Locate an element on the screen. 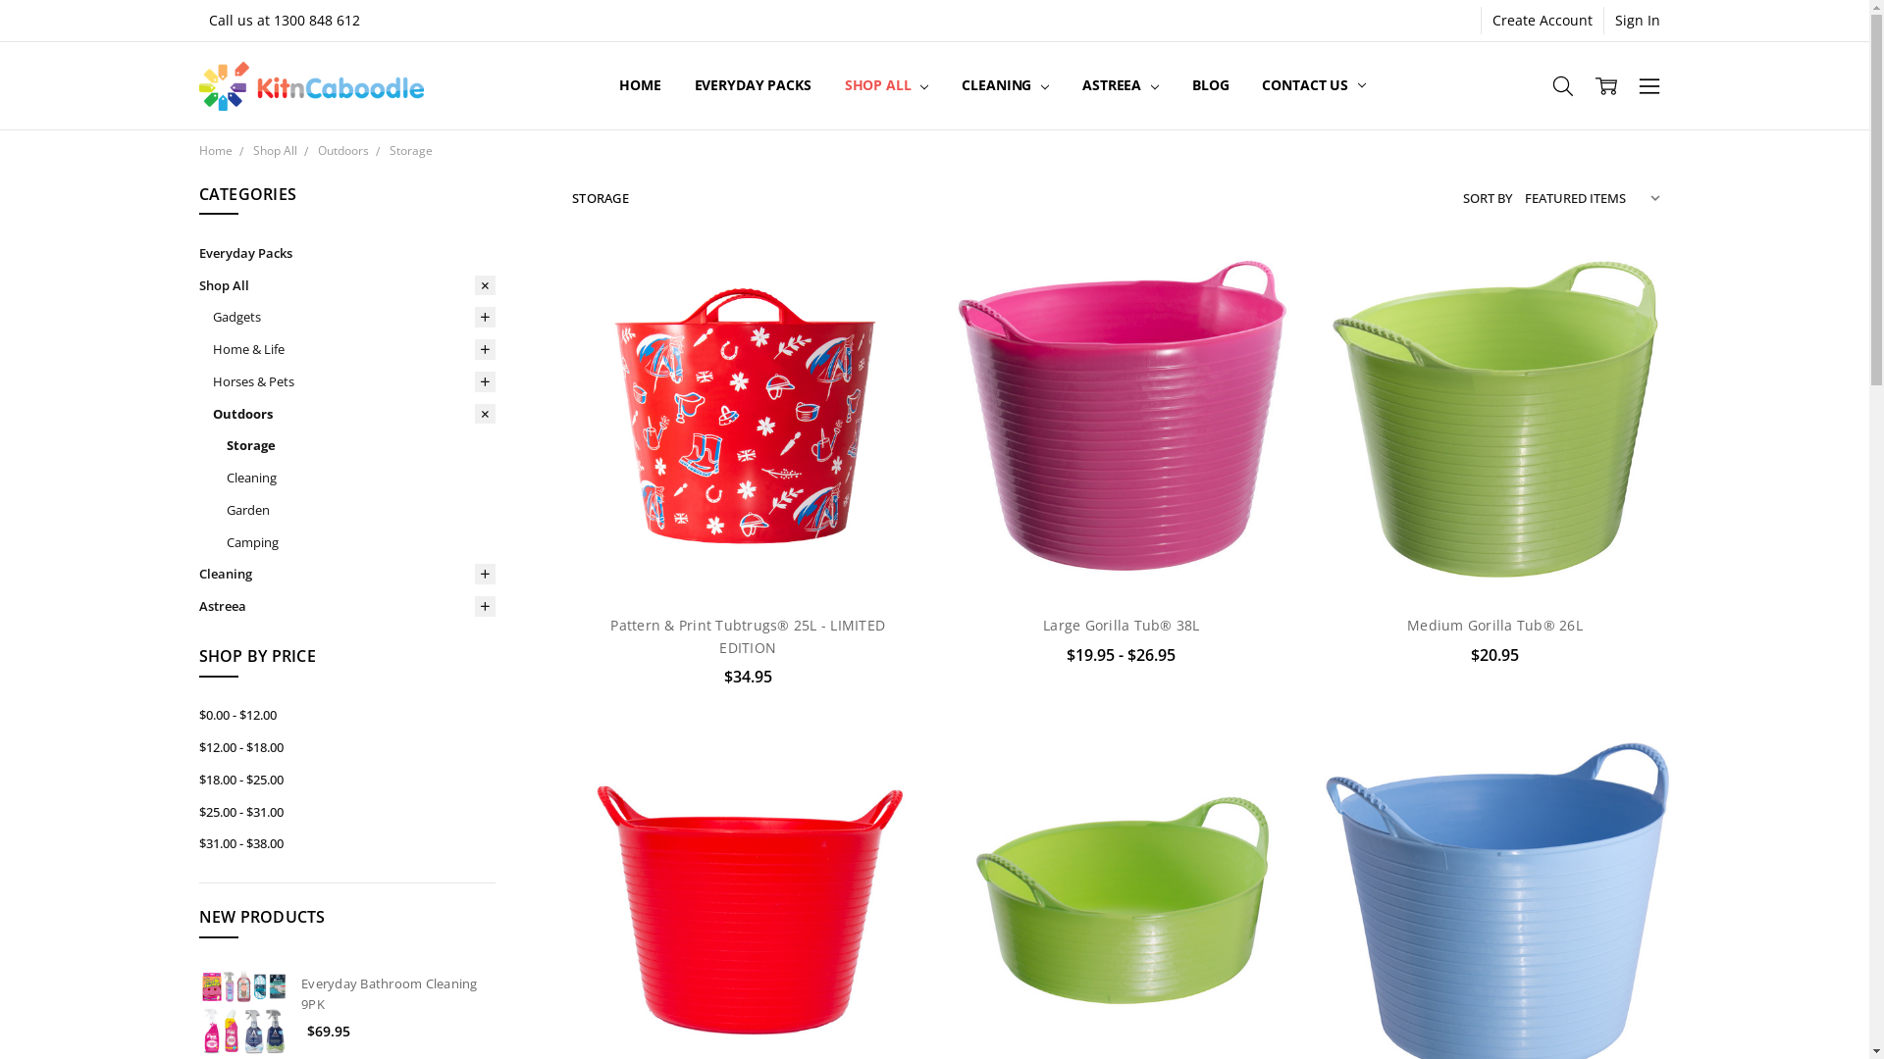 Image resolution: width=1884 pixels, height=1059 pixels. Shop All is located at coordinates (346, 286).